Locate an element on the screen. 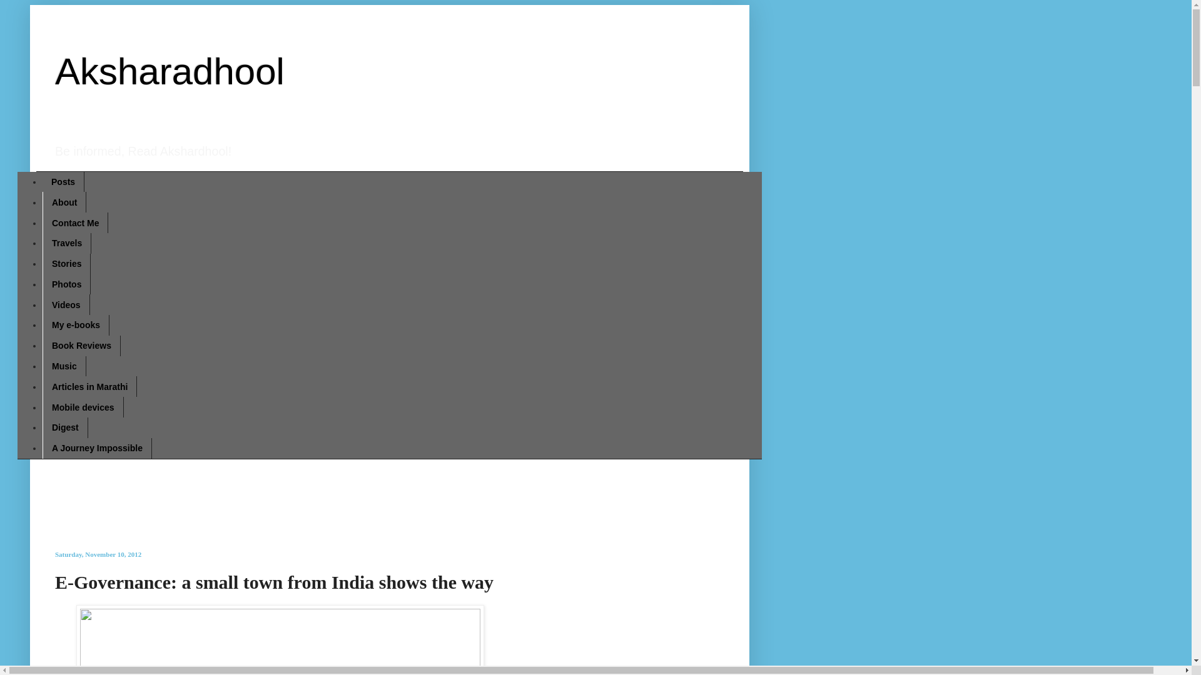 This screenshot has width=1201, height=675. My e-books is located at coordinates (75, 325).